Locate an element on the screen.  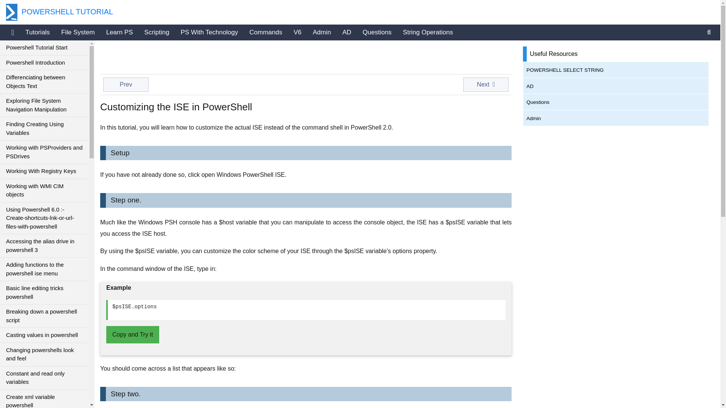
Questions is located at coordinates (377, 32).